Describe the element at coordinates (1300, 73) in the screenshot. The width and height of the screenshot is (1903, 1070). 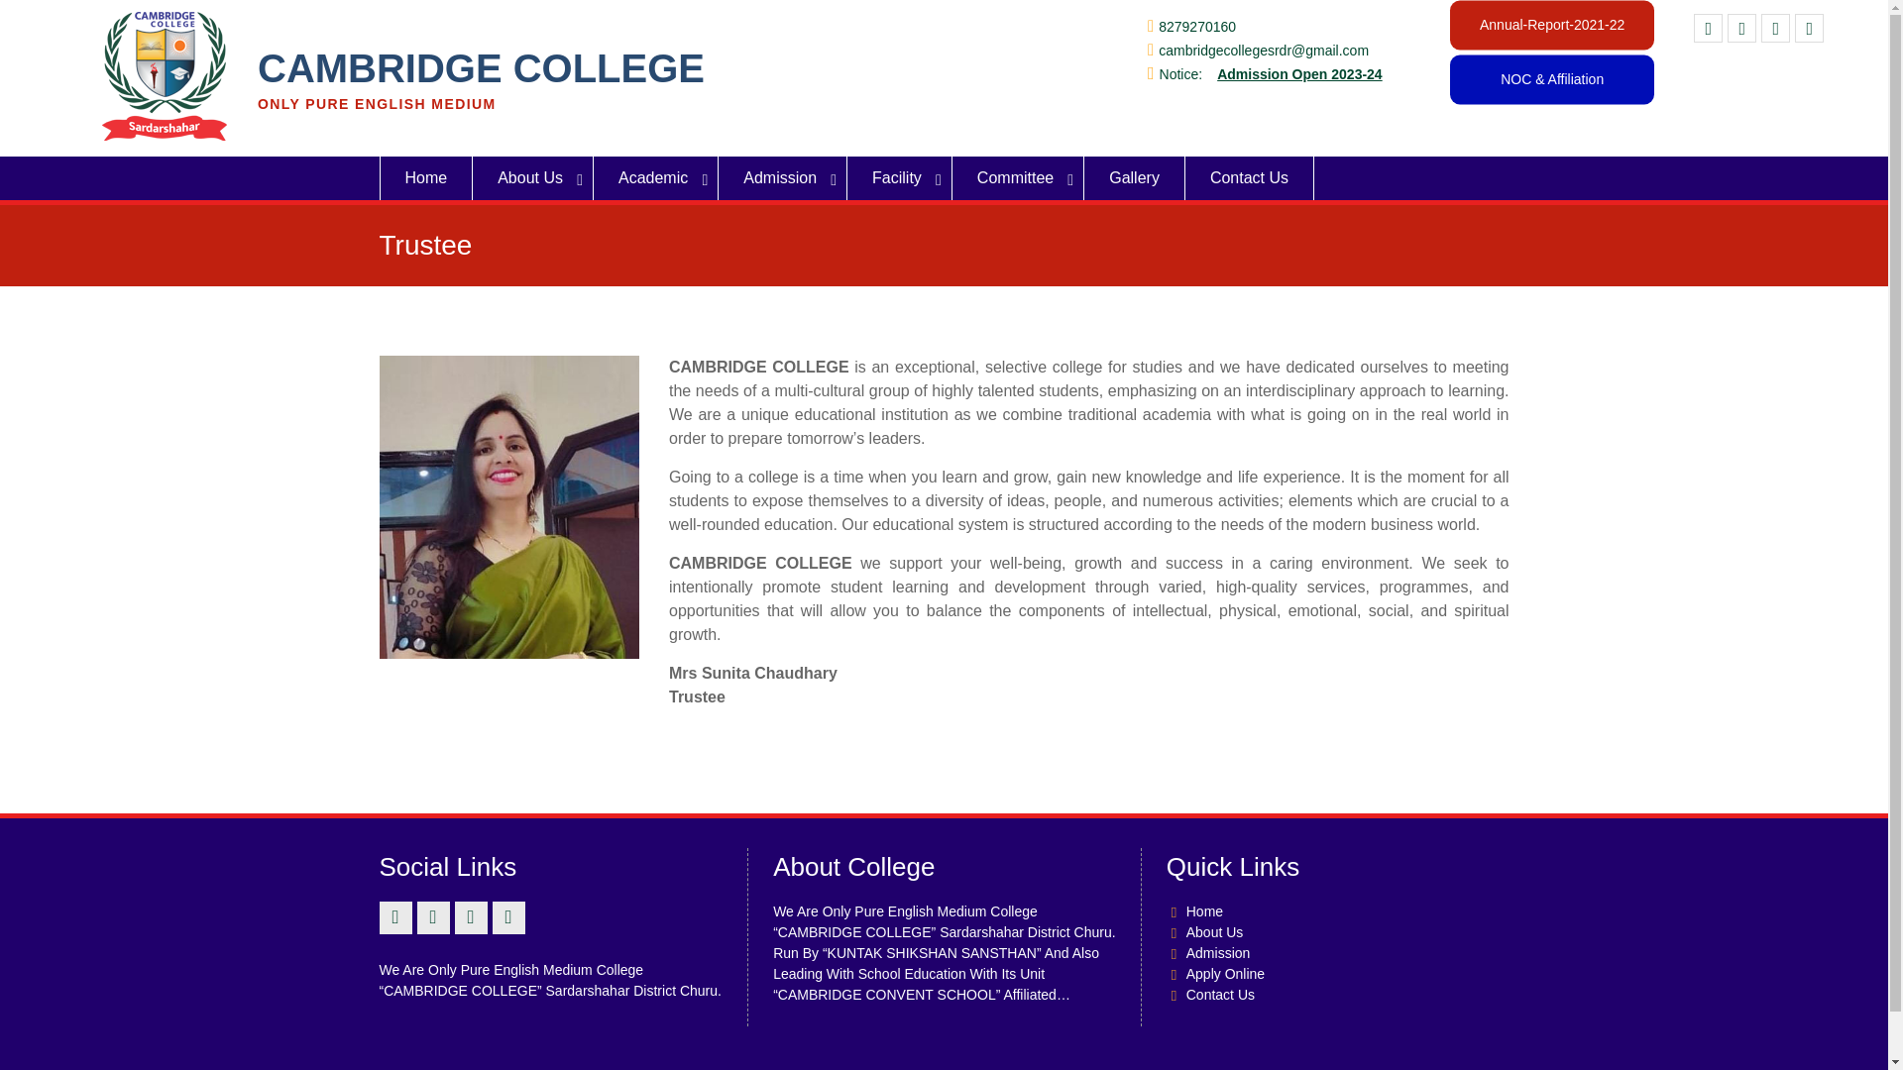
I see `Admission Open 2023-24` at that location.